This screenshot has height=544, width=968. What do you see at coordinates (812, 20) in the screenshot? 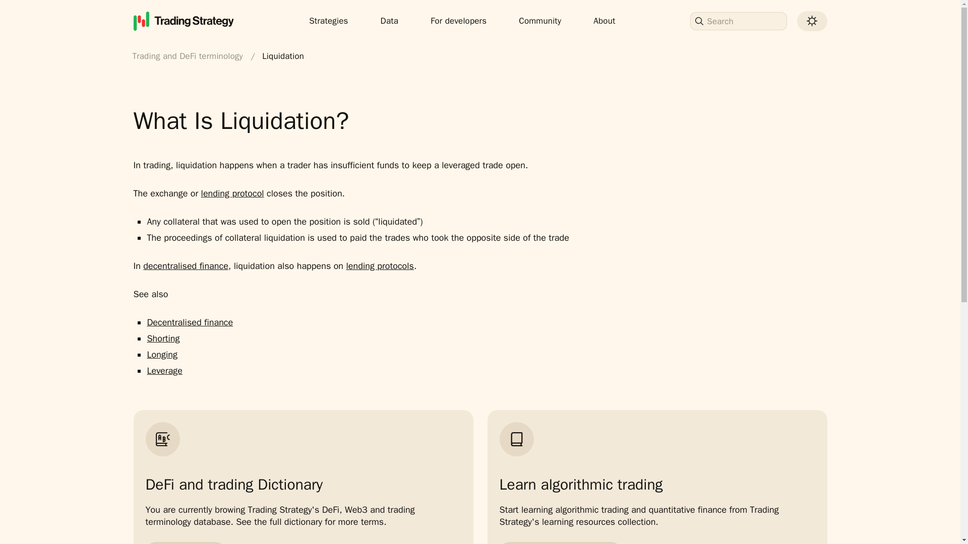
I see `Select color mode` at bounding box center [812, 20].